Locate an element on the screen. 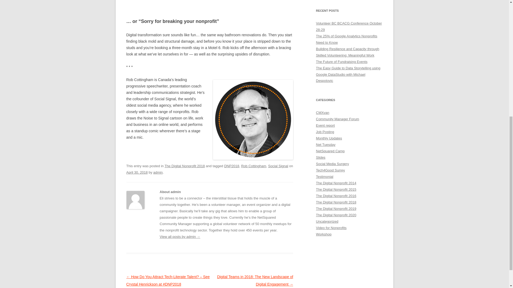 The height and width of the screenshot is (288, 513). The Digital Nonprofit 2018 is located at coordinates (185, 166).